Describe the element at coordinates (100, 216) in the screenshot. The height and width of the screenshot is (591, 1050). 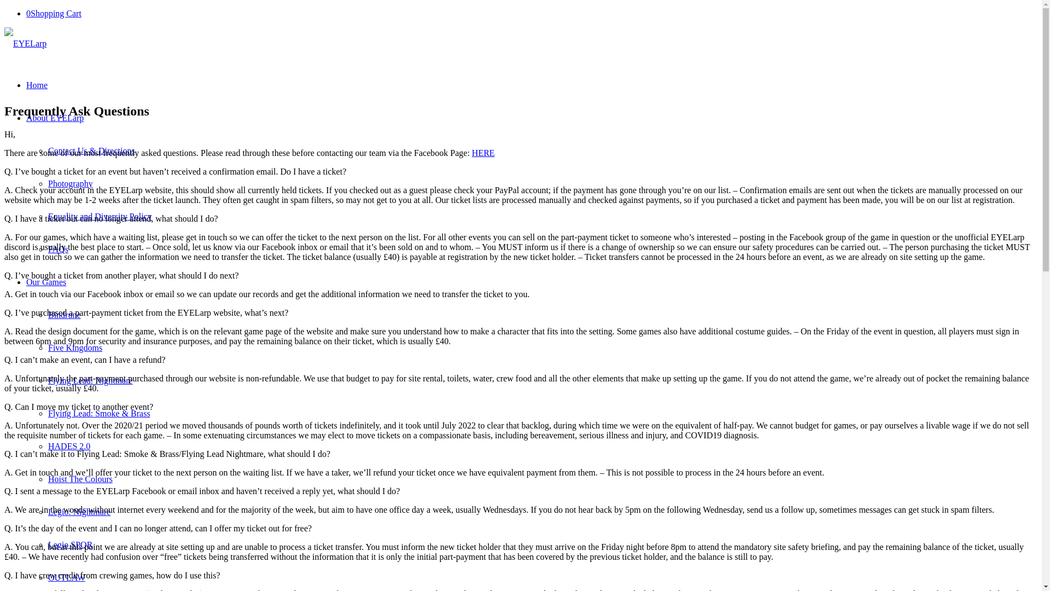
I see `Equality and Diversity Policy` at that location.